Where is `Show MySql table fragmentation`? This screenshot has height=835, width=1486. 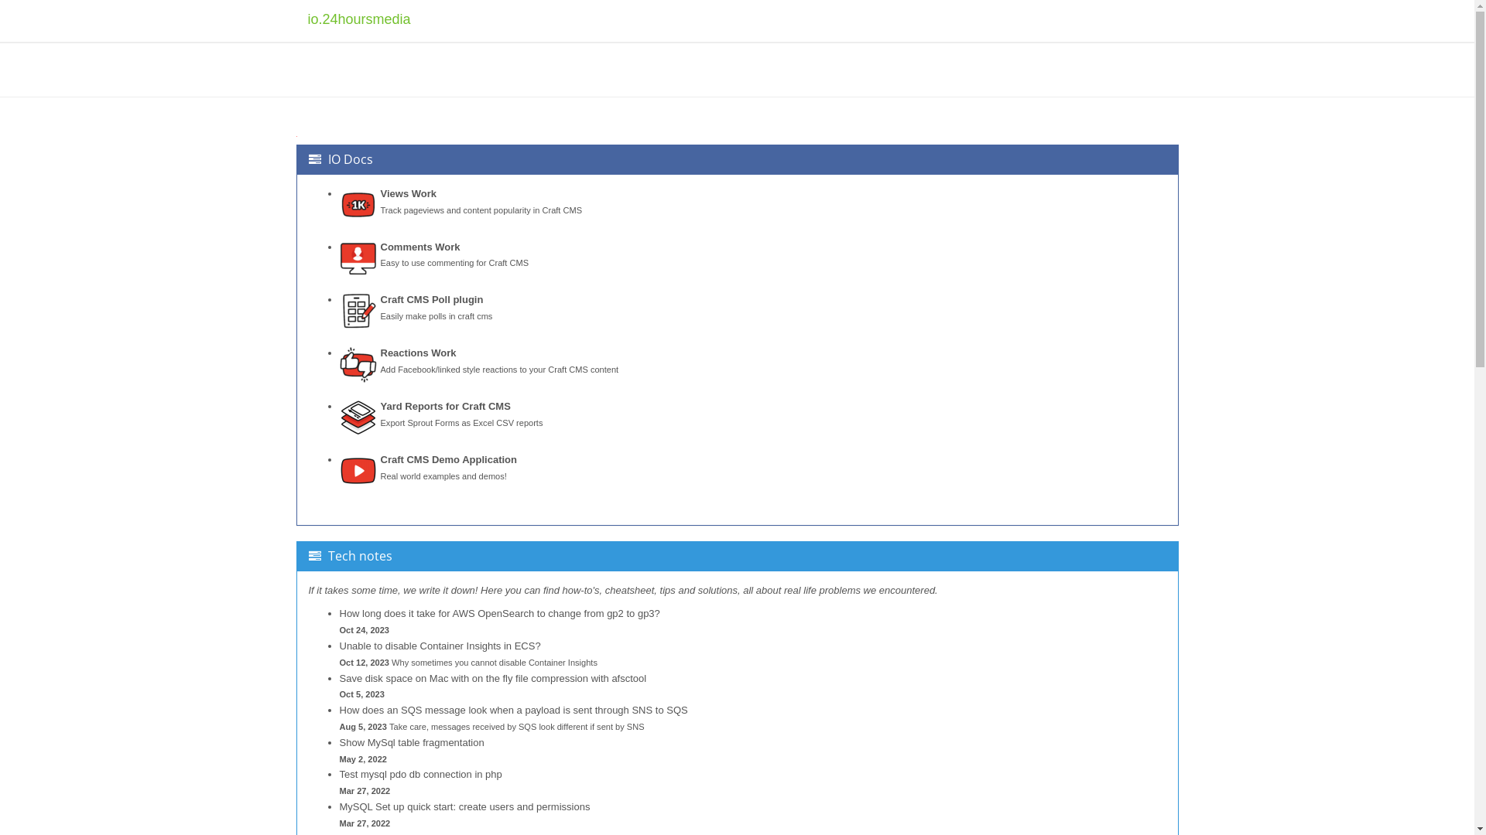 Show MySql table fragmentation is located at coordinates (412, 742).